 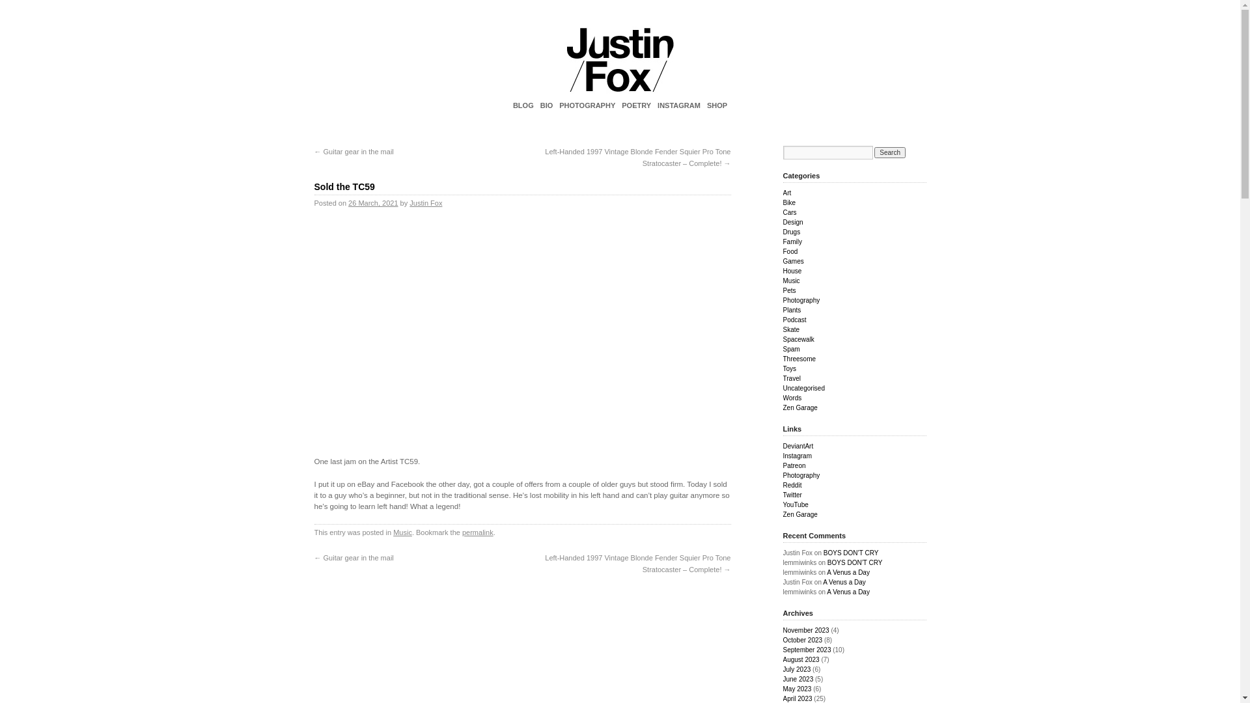 I want to click on Photography, so click(x=801, y=475).